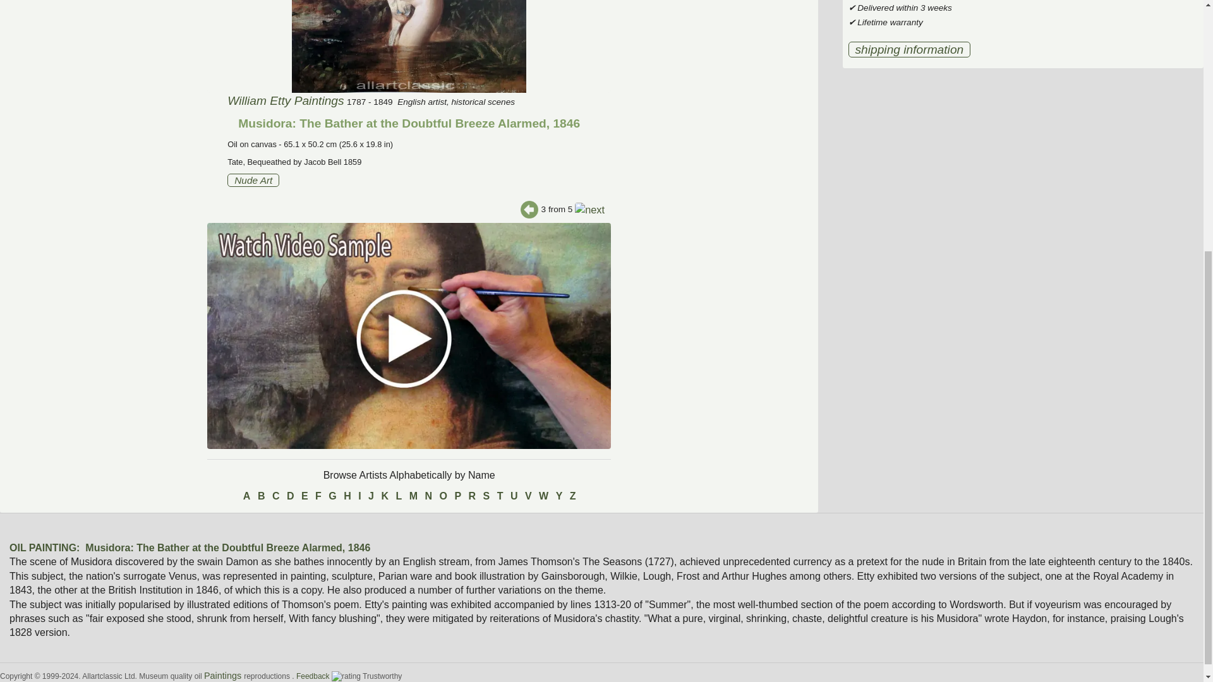 The image size is (1213, 682). What do you see at coordinates (384, 496) in the screenshot?
I see `K` at bounding box center [384, 496].